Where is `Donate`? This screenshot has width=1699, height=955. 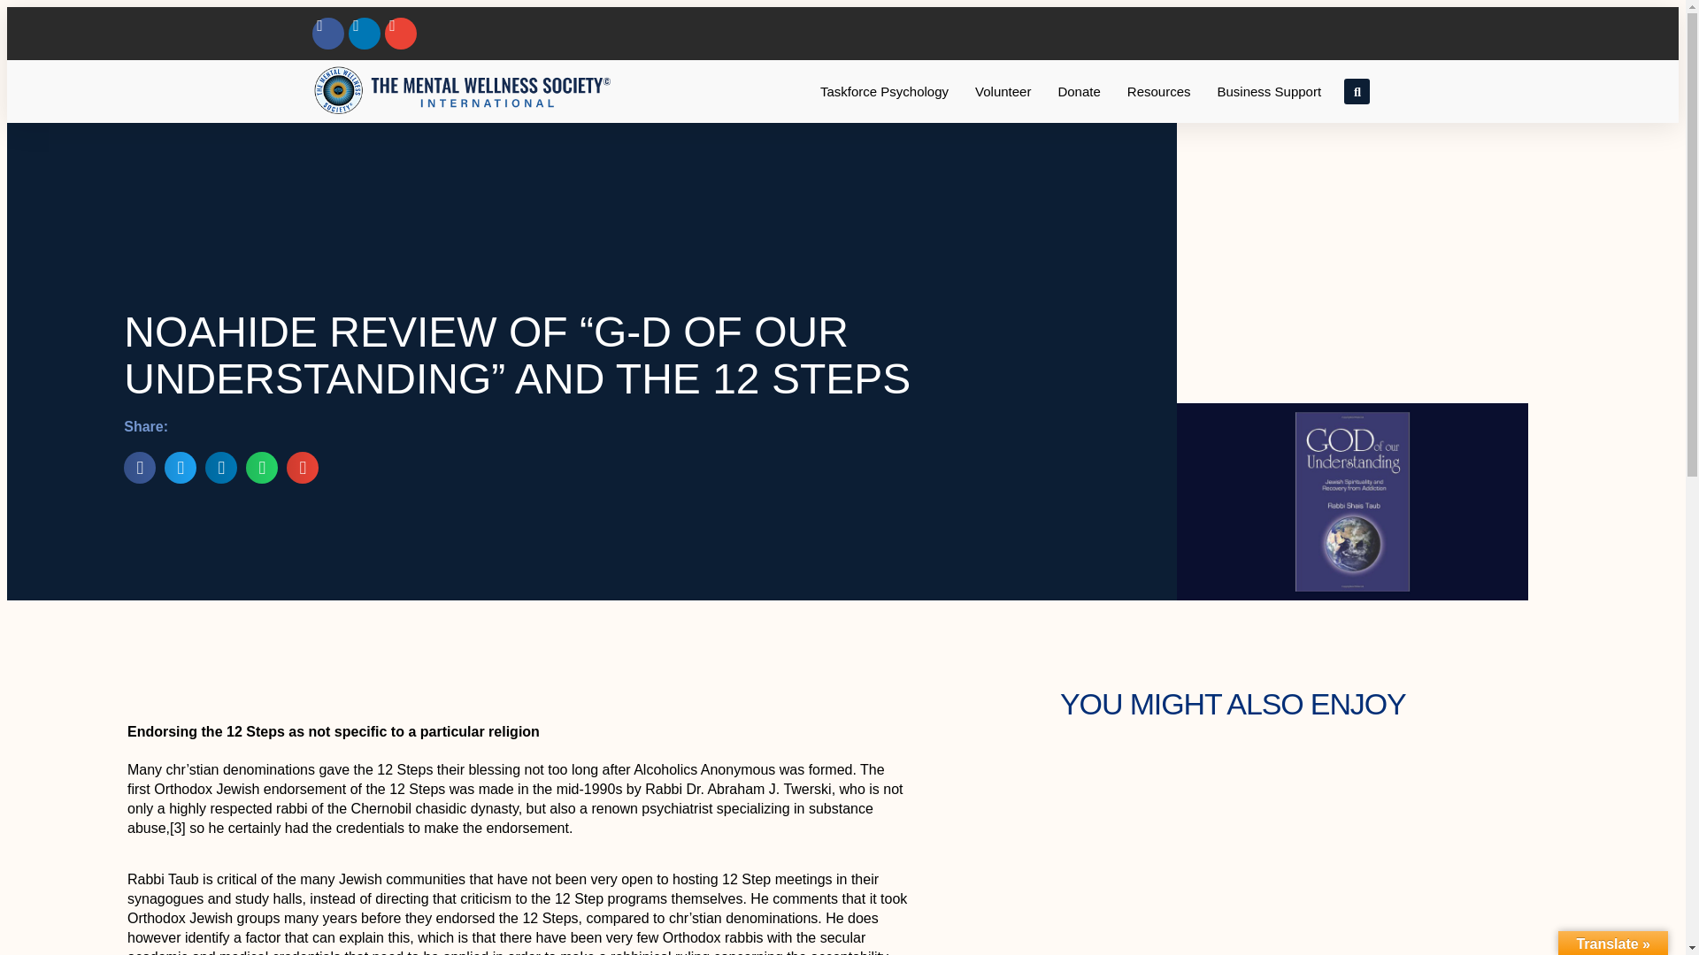
Donate is located at coordinates (1078, 92).